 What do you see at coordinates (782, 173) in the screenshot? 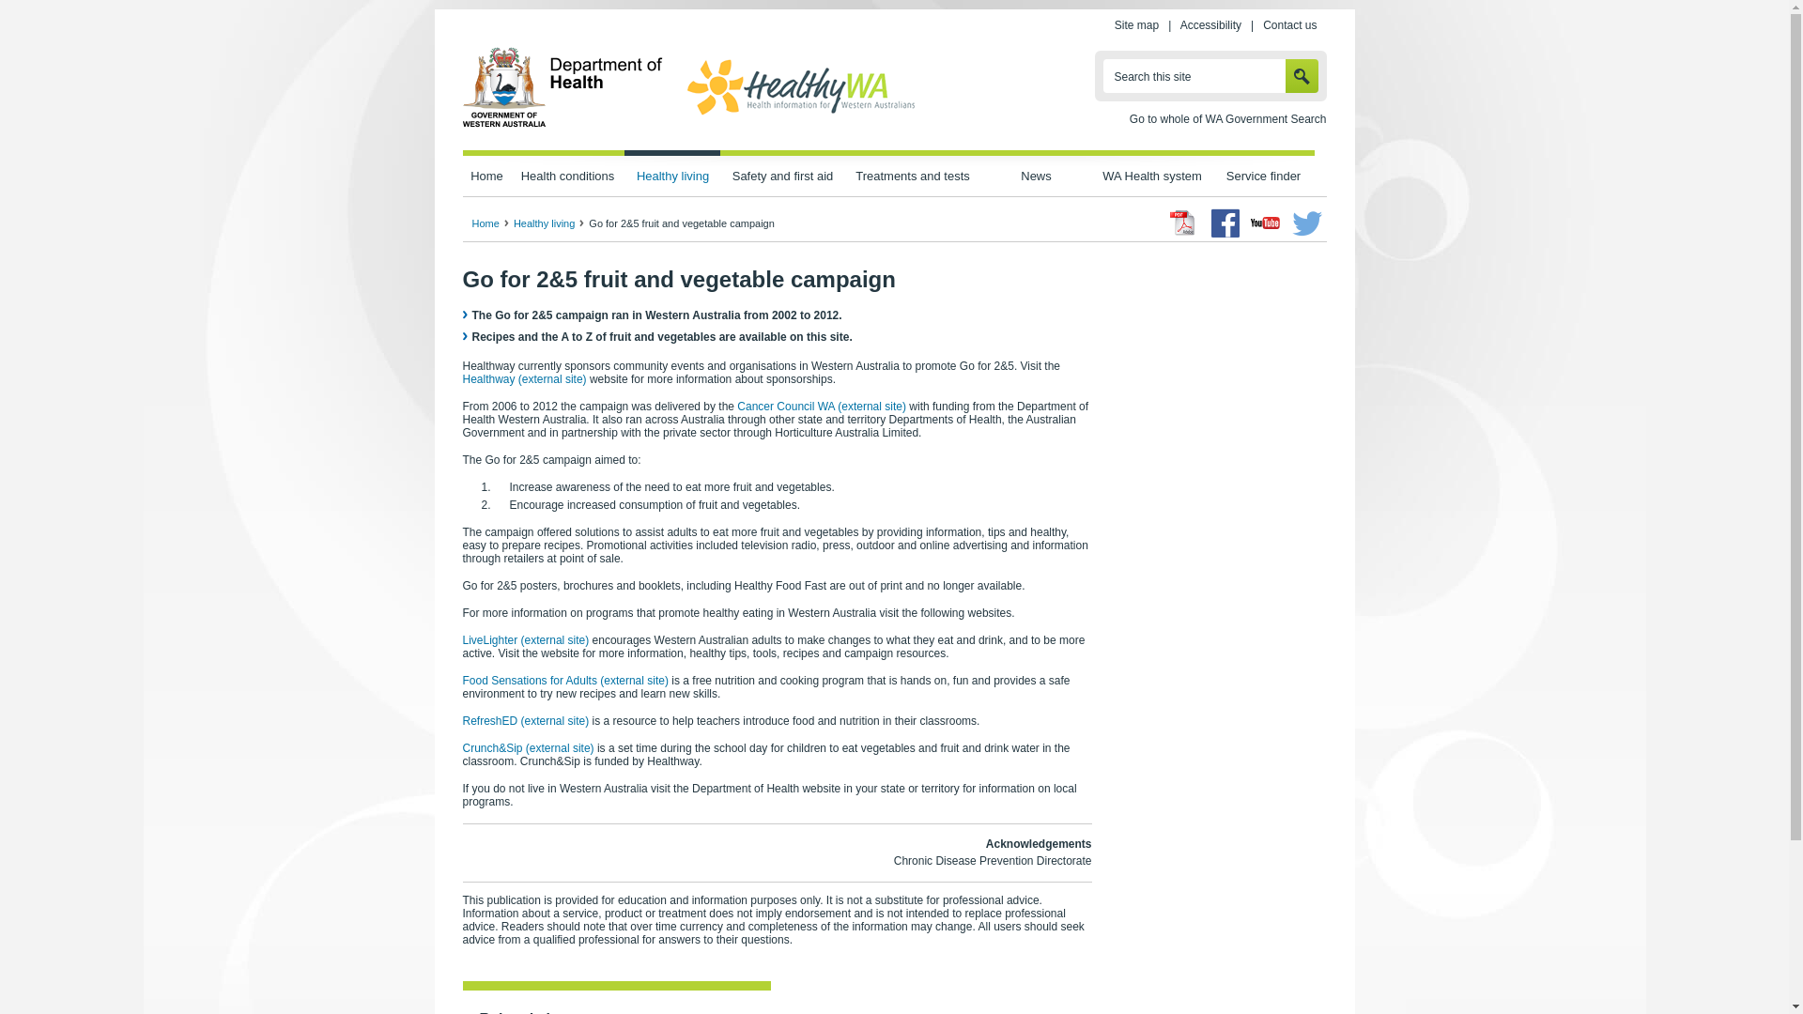
I see `Safety and first aid` at bounding box center [782, 173].